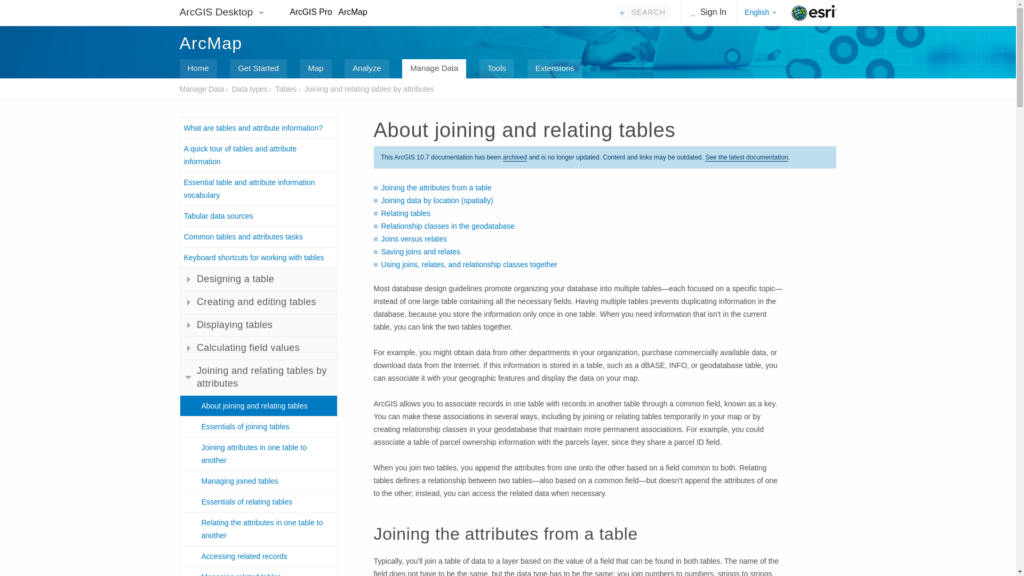  What do you see at coordinates (258, 68) in the screenshot?
I see `Get Started` at bounding box center [258, 68].